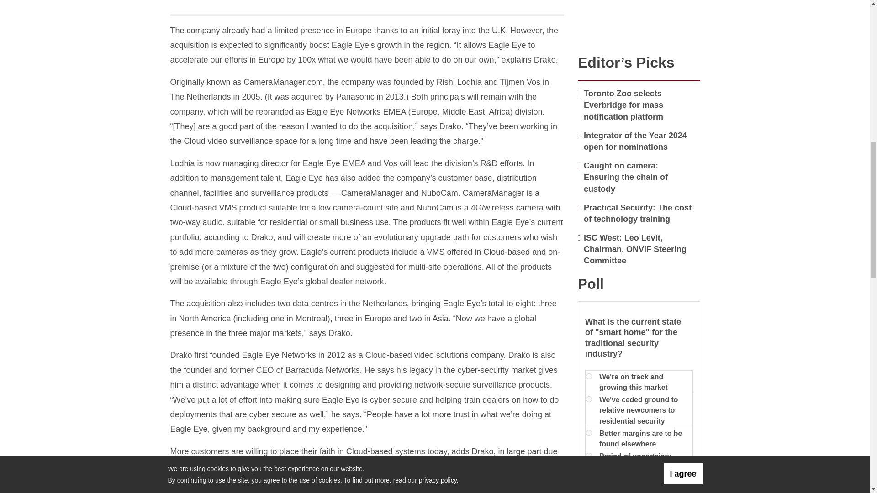 This screenshot has height=493, width=877. What do you see at coordinates (599, 490) in the screenshot?
I see `Vote` at bounding box center [599, 490].